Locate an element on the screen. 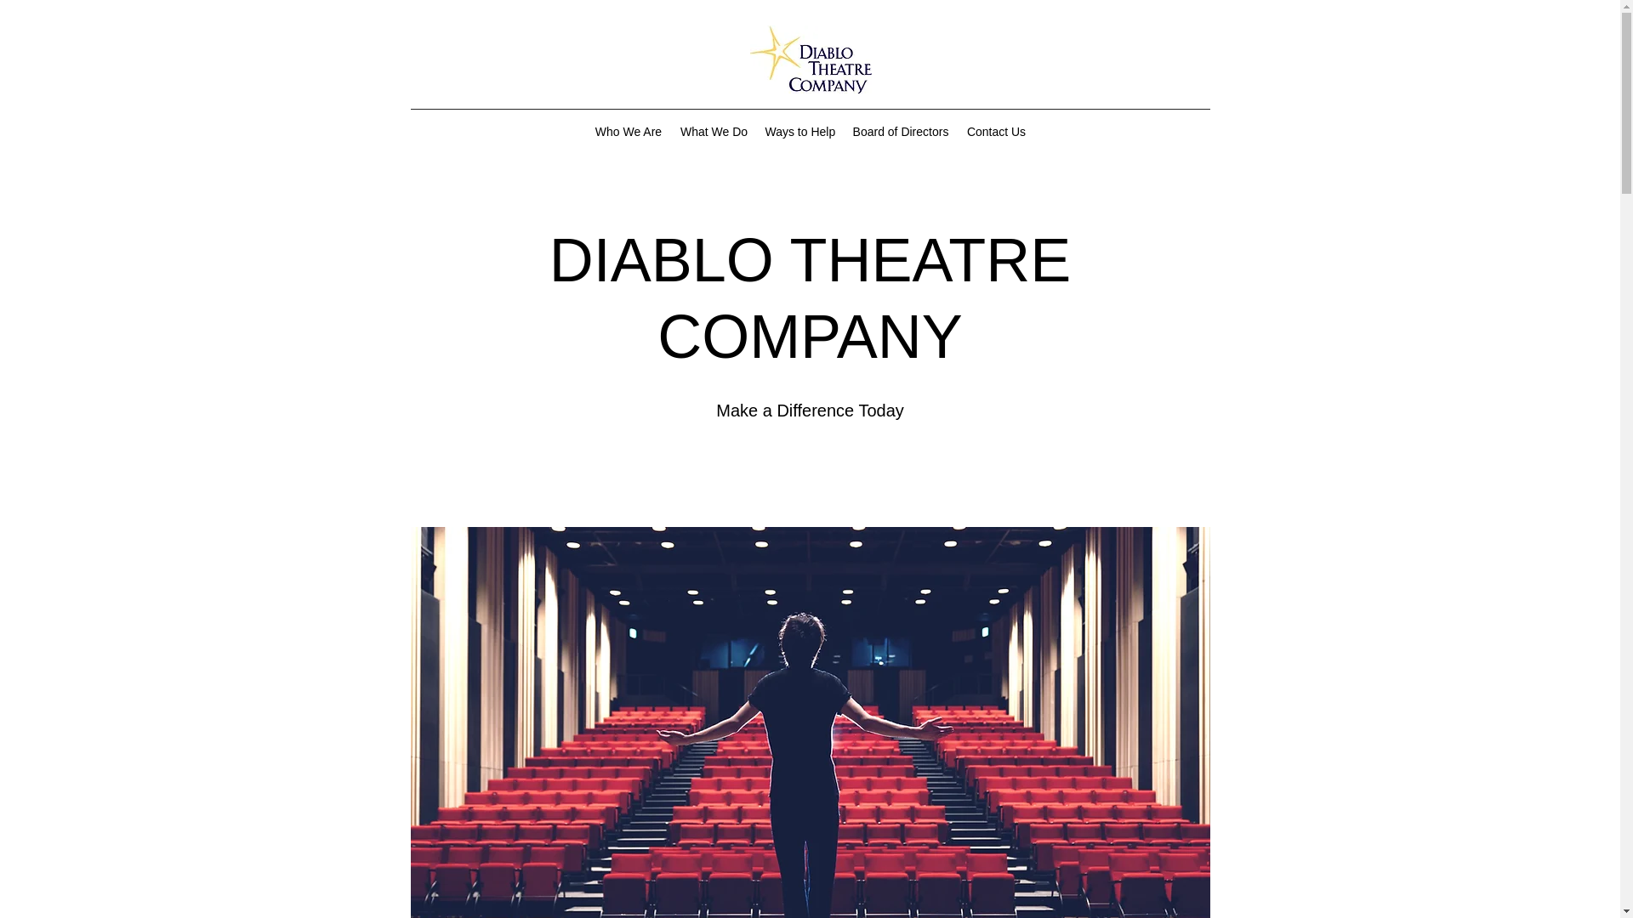 Image resolution: width=1633 pixels, height=918 pixels. What We Do is located at coordinates (714, 131).